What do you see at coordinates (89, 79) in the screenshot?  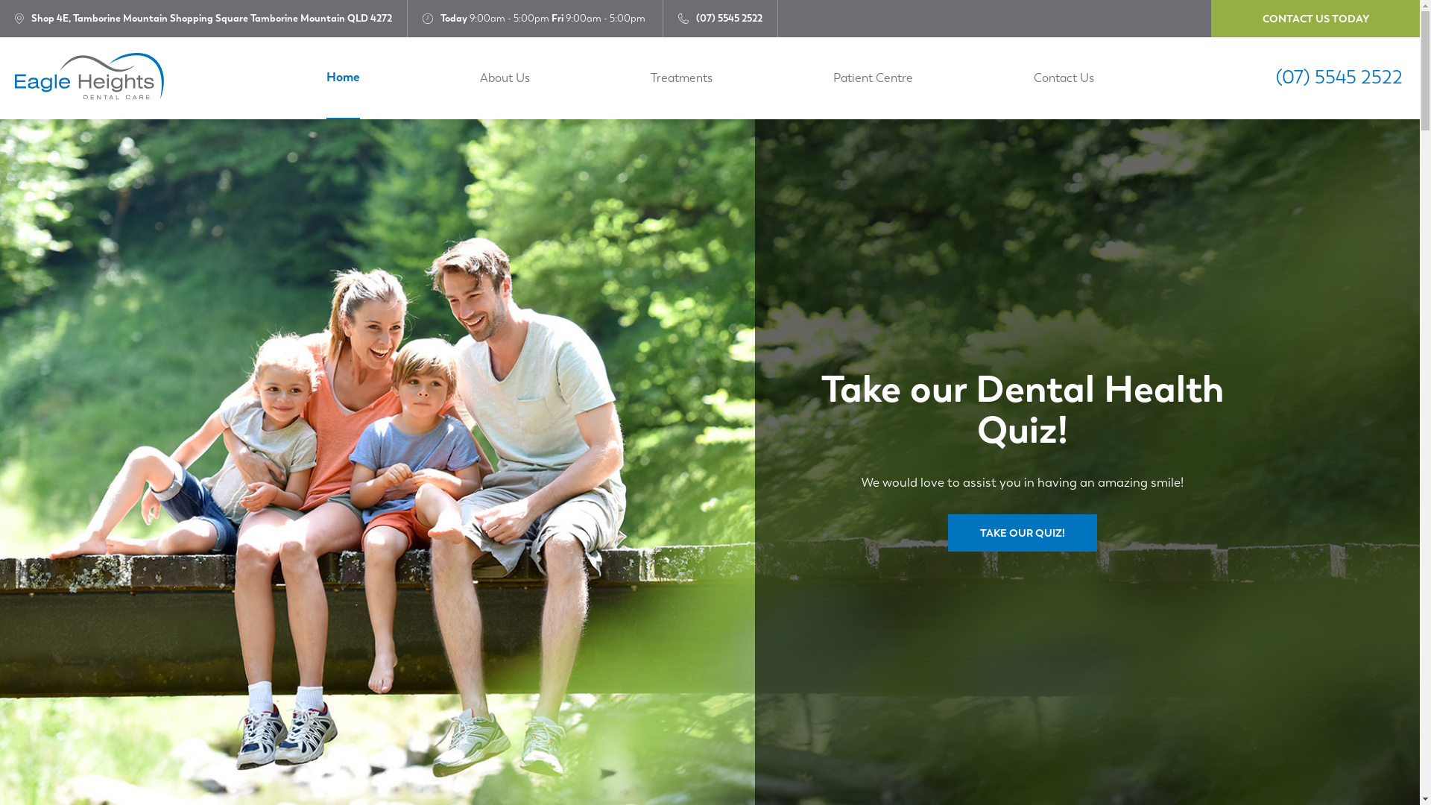 I see `Eagle Heights Dental Care` at bounding box center [89, 79].